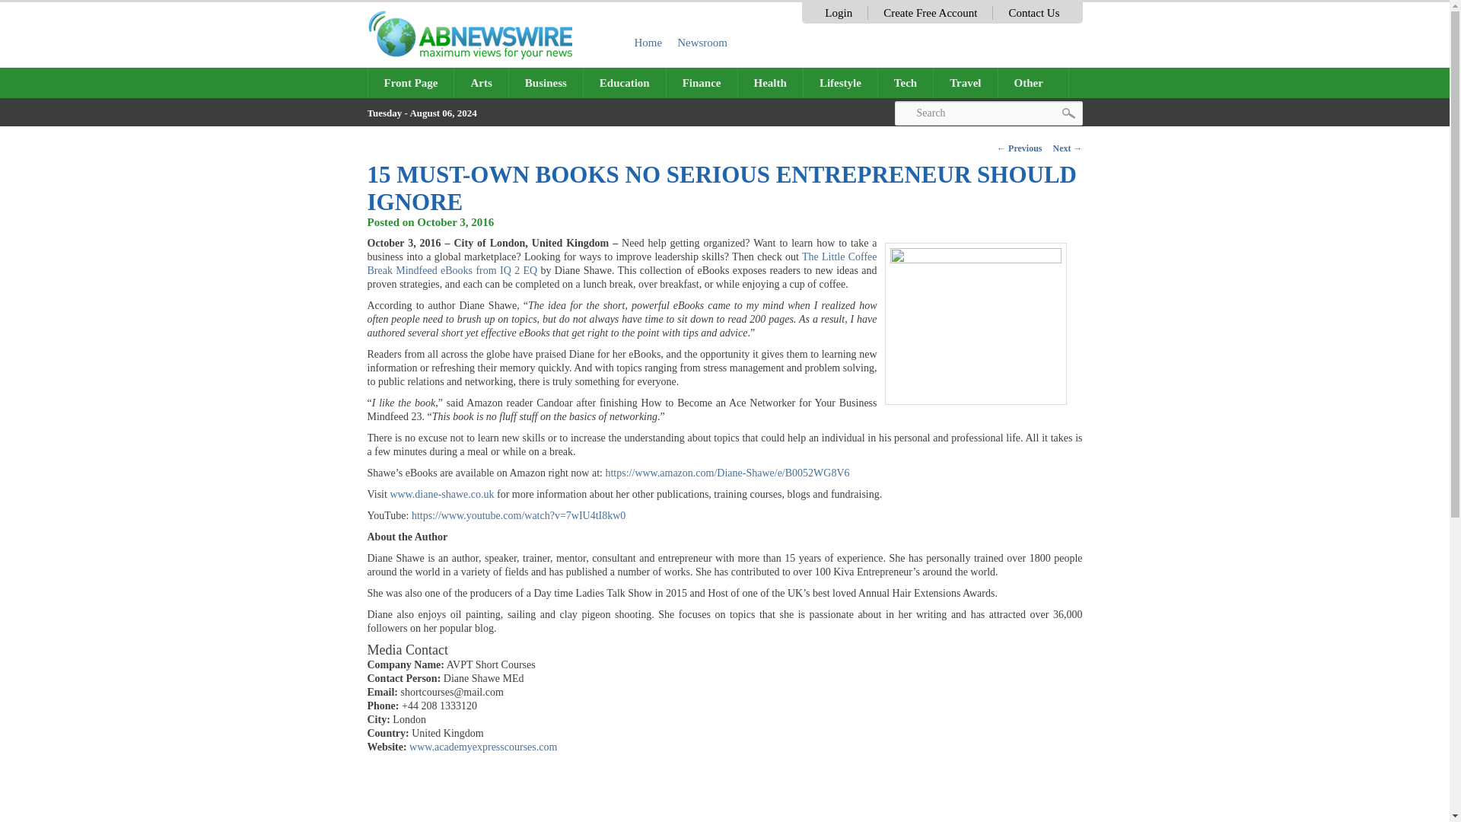 The height and width of the screenshot is (822, 1461). What do you see at coordinates (648, 42) in the screenshot?
I see `Home` at bounding box center [648, 42].